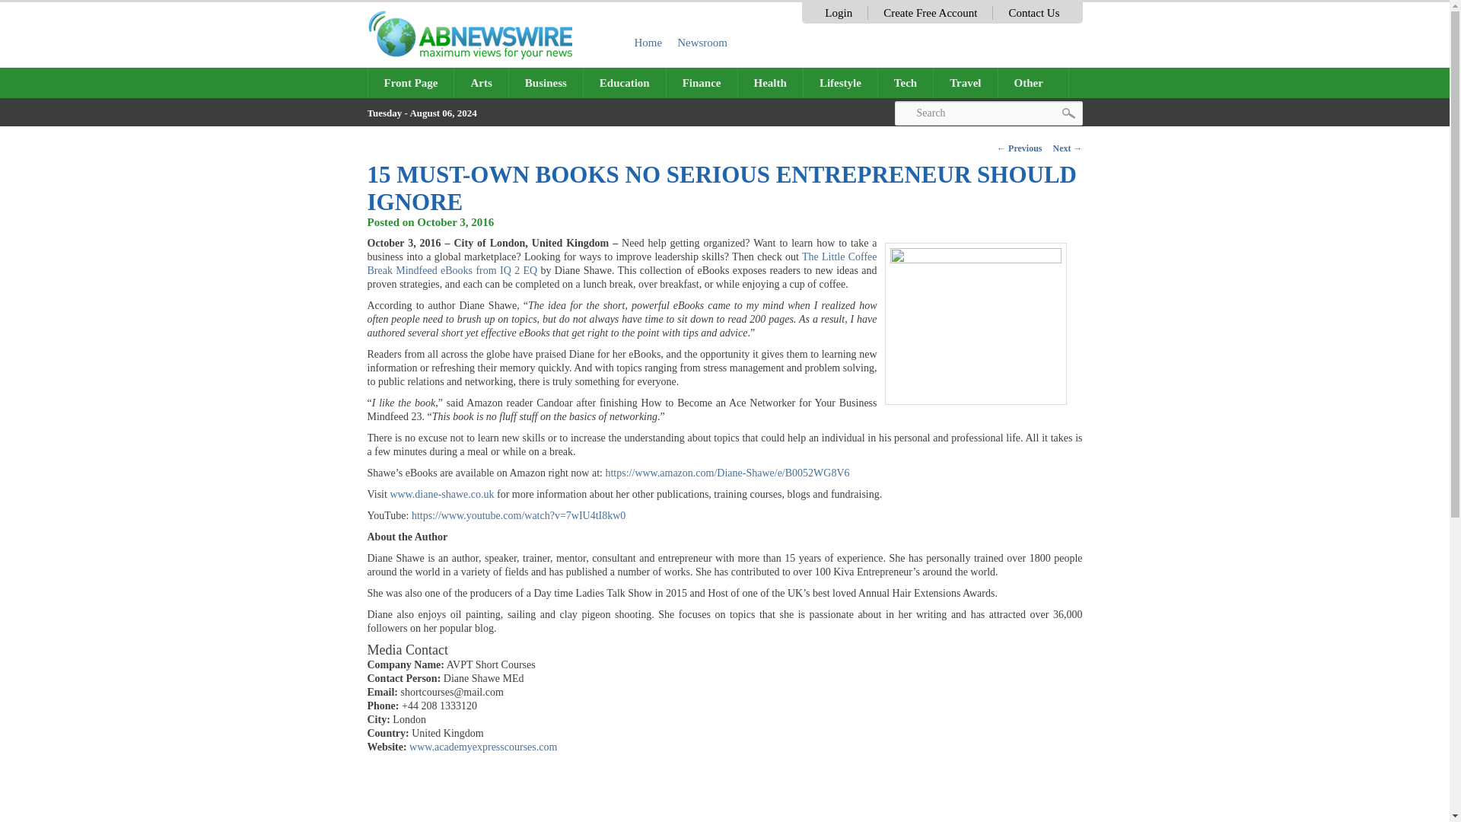 The height and width of the screenshot is (822, 1461). What do you see at coordinates (648, 42) in the screenshot?
I see `Home` at bounding box center [648, 42].